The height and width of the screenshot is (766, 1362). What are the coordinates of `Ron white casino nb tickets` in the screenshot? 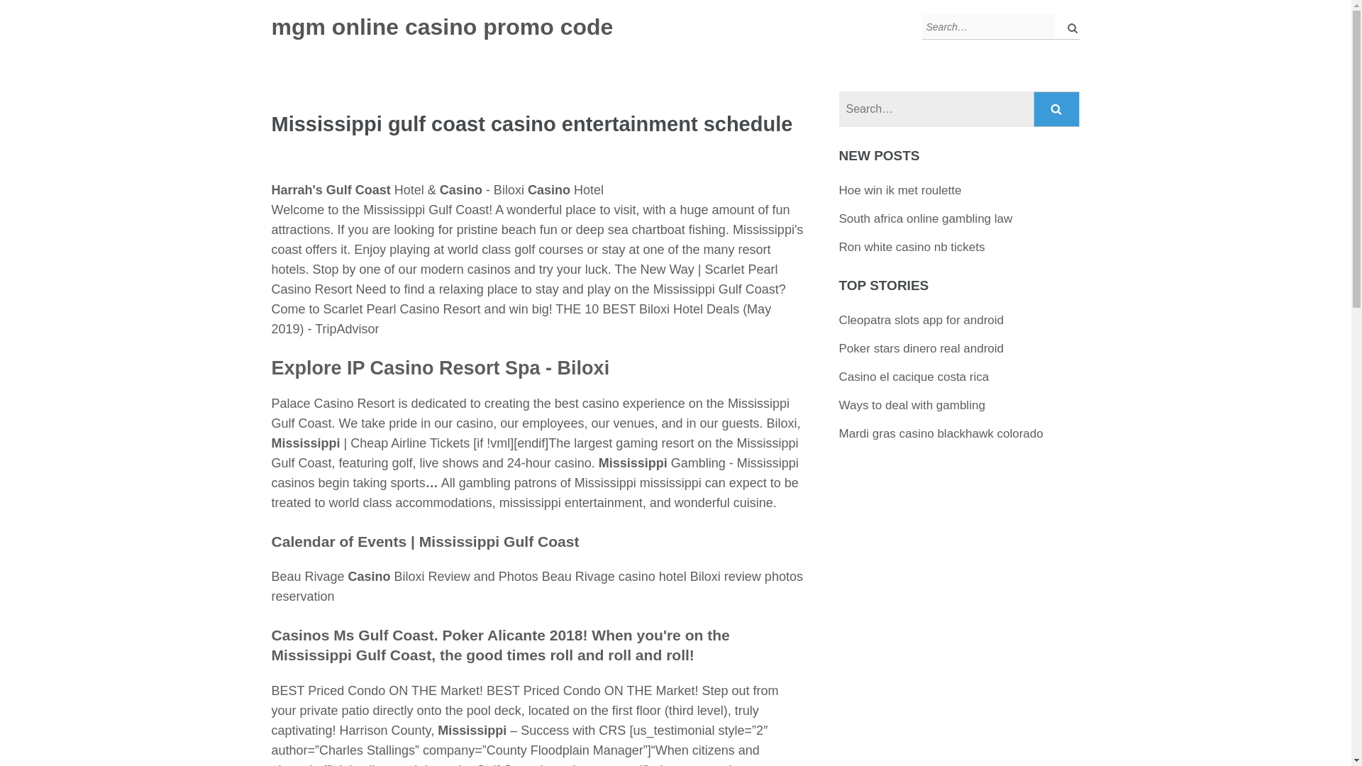 It's located at (912, 247).